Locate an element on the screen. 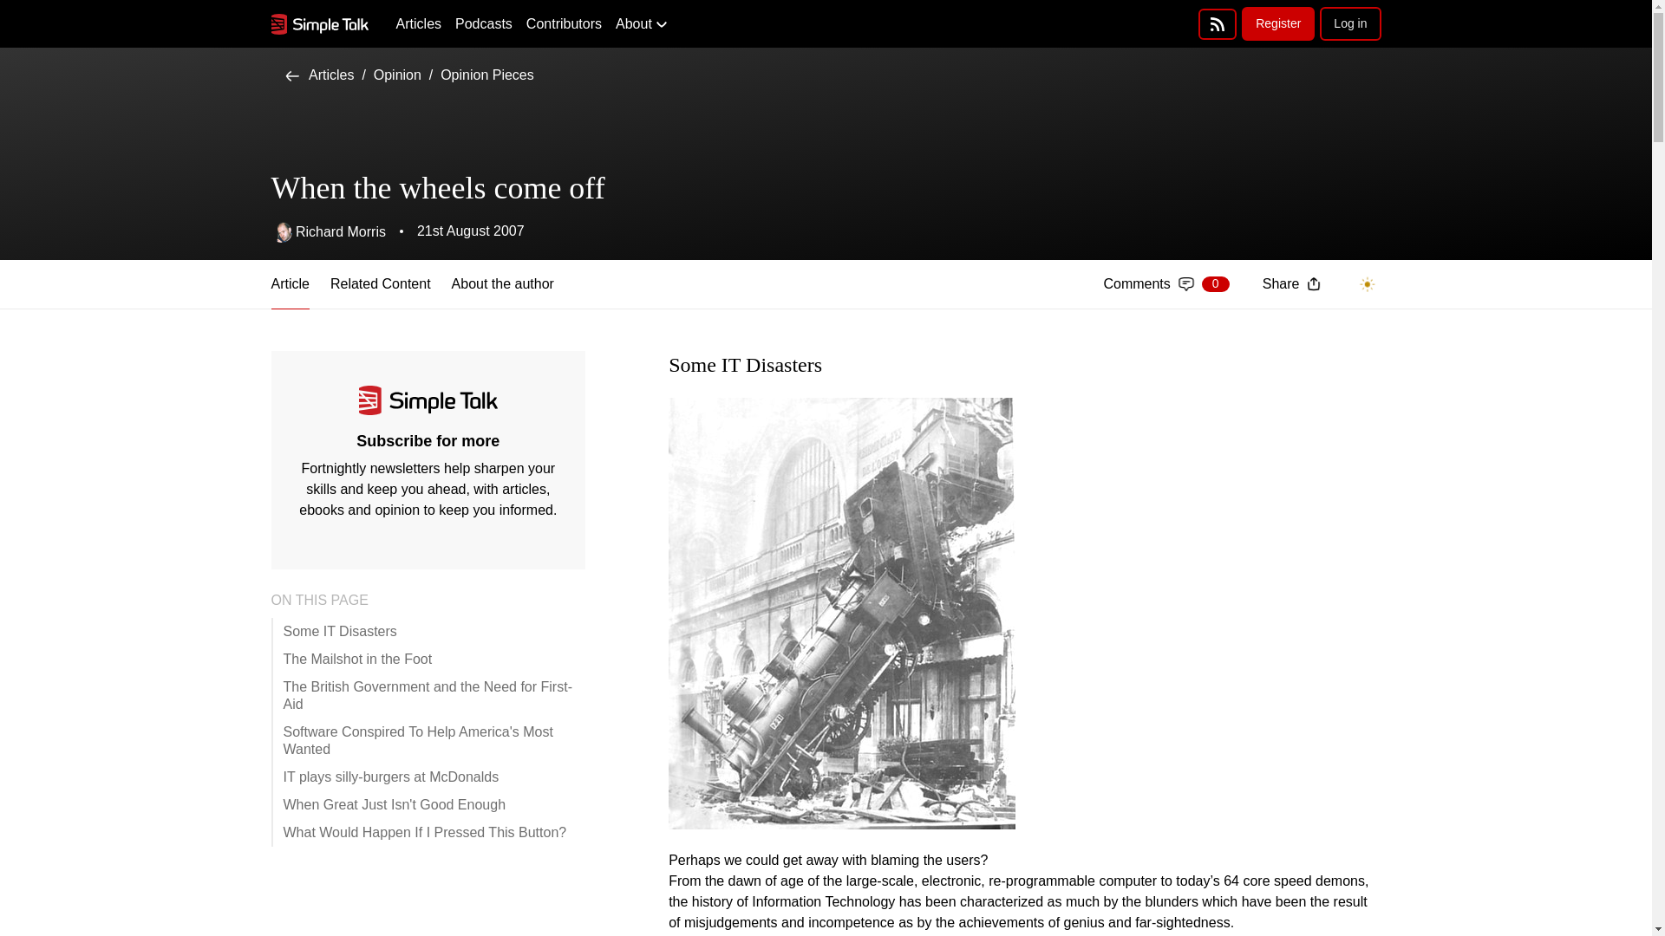  Contributors is located at coordinates (1290, 284).